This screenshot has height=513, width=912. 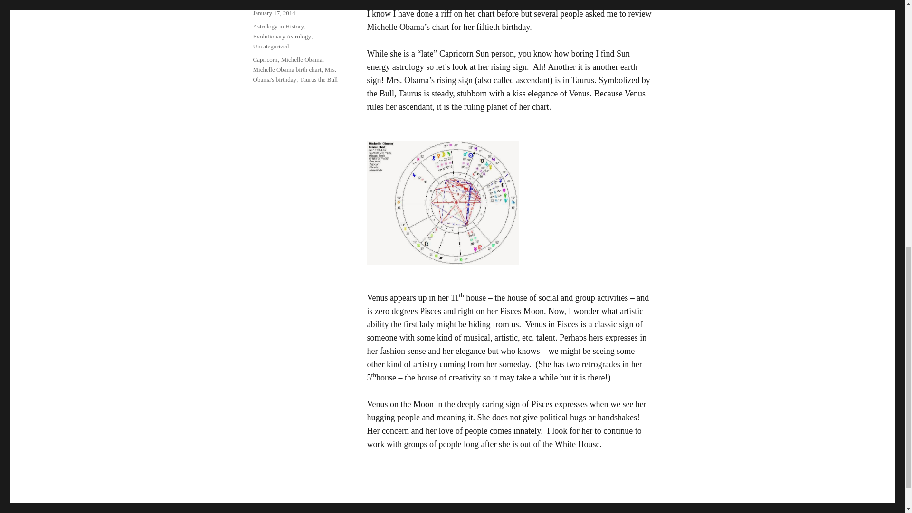 I want to click on Michelle Obama, so click(x=302, y=59).